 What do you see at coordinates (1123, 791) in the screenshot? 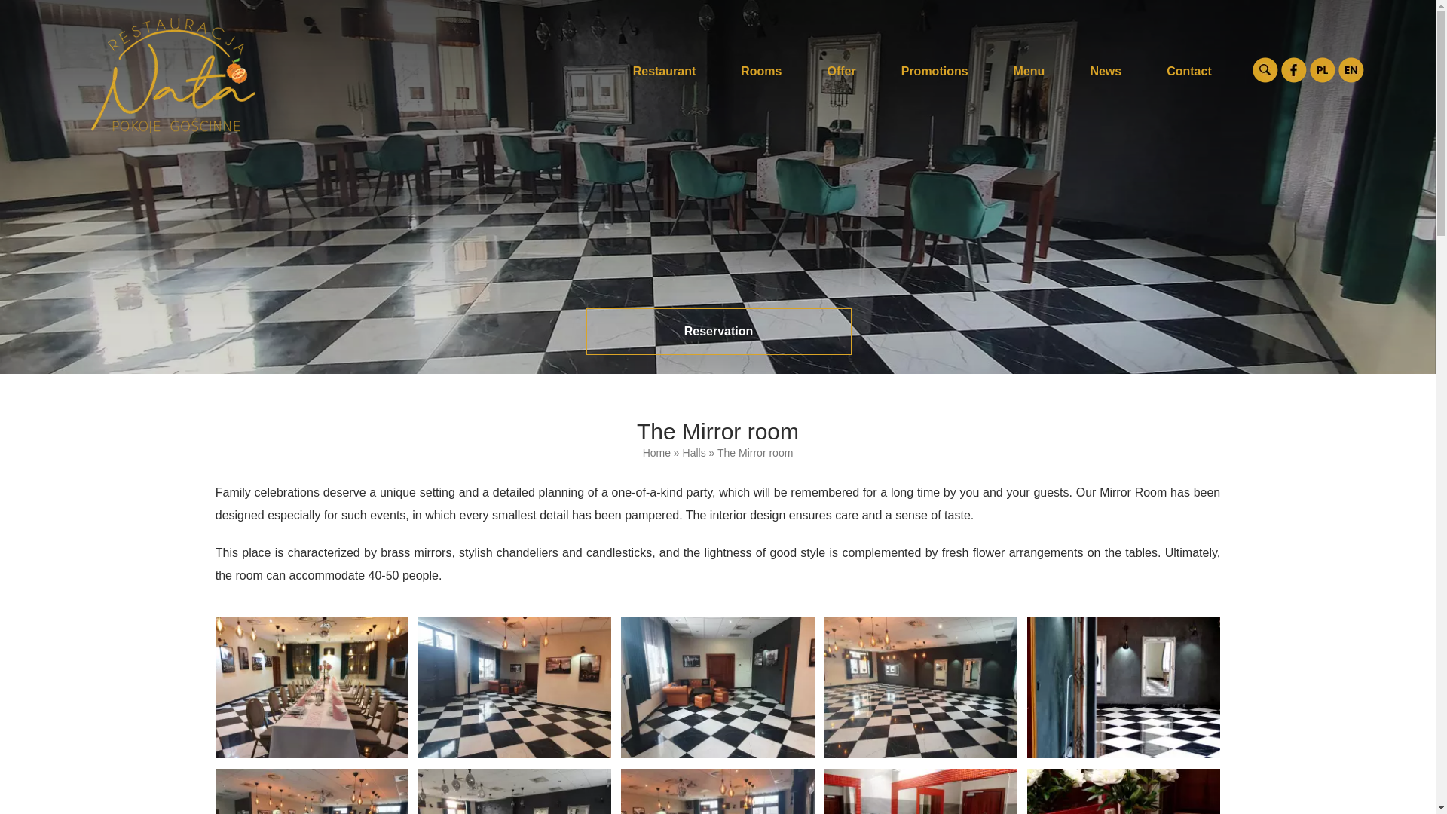
I see `sala-lustrzana-9` at bounding box center [1123, 791].